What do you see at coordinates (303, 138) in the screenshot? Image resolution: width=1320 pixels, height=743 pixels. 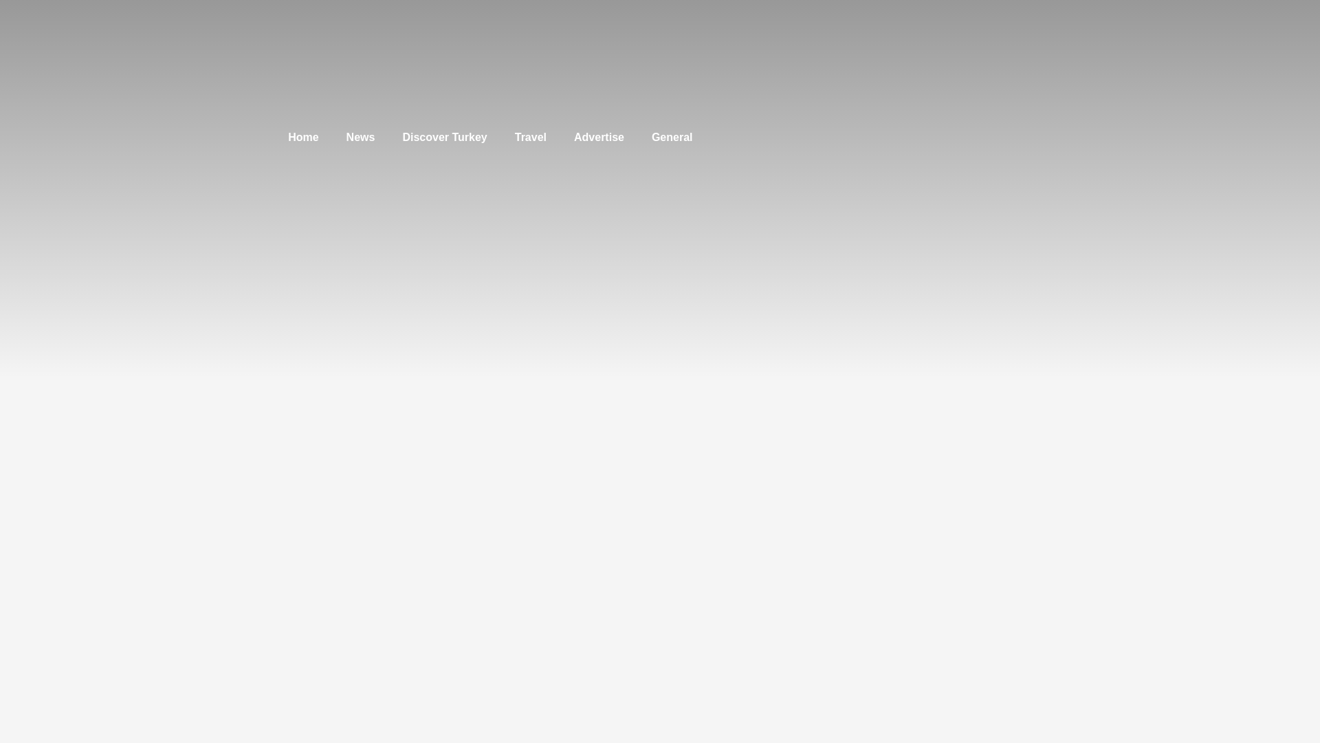 I see `Home` at bounding box center [303, 138].